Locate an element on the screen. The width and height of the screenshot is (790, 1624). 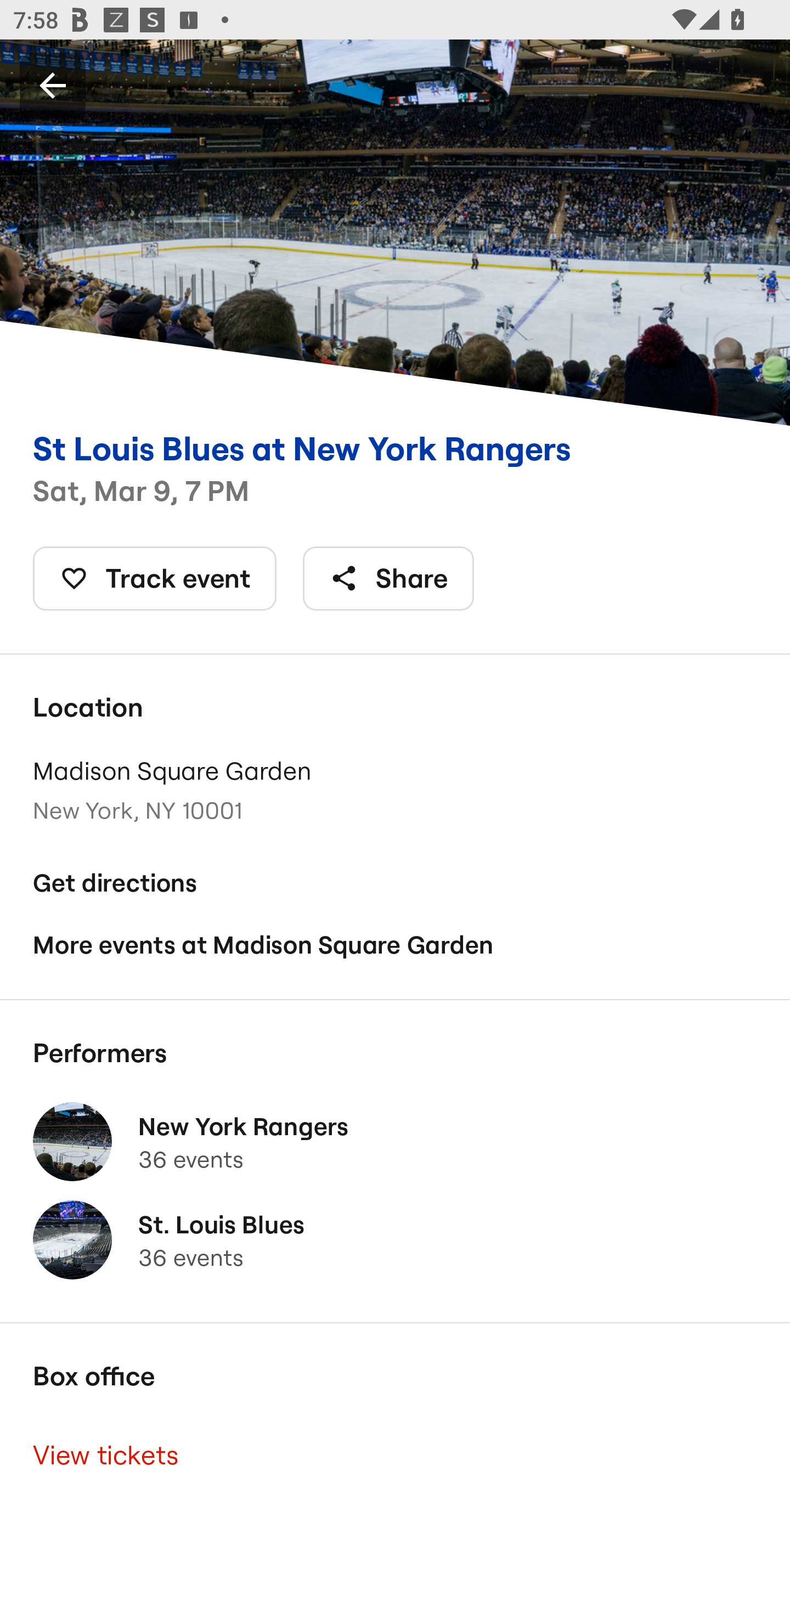
New York Rangers 36 events is located at coordinates (395, 1141).